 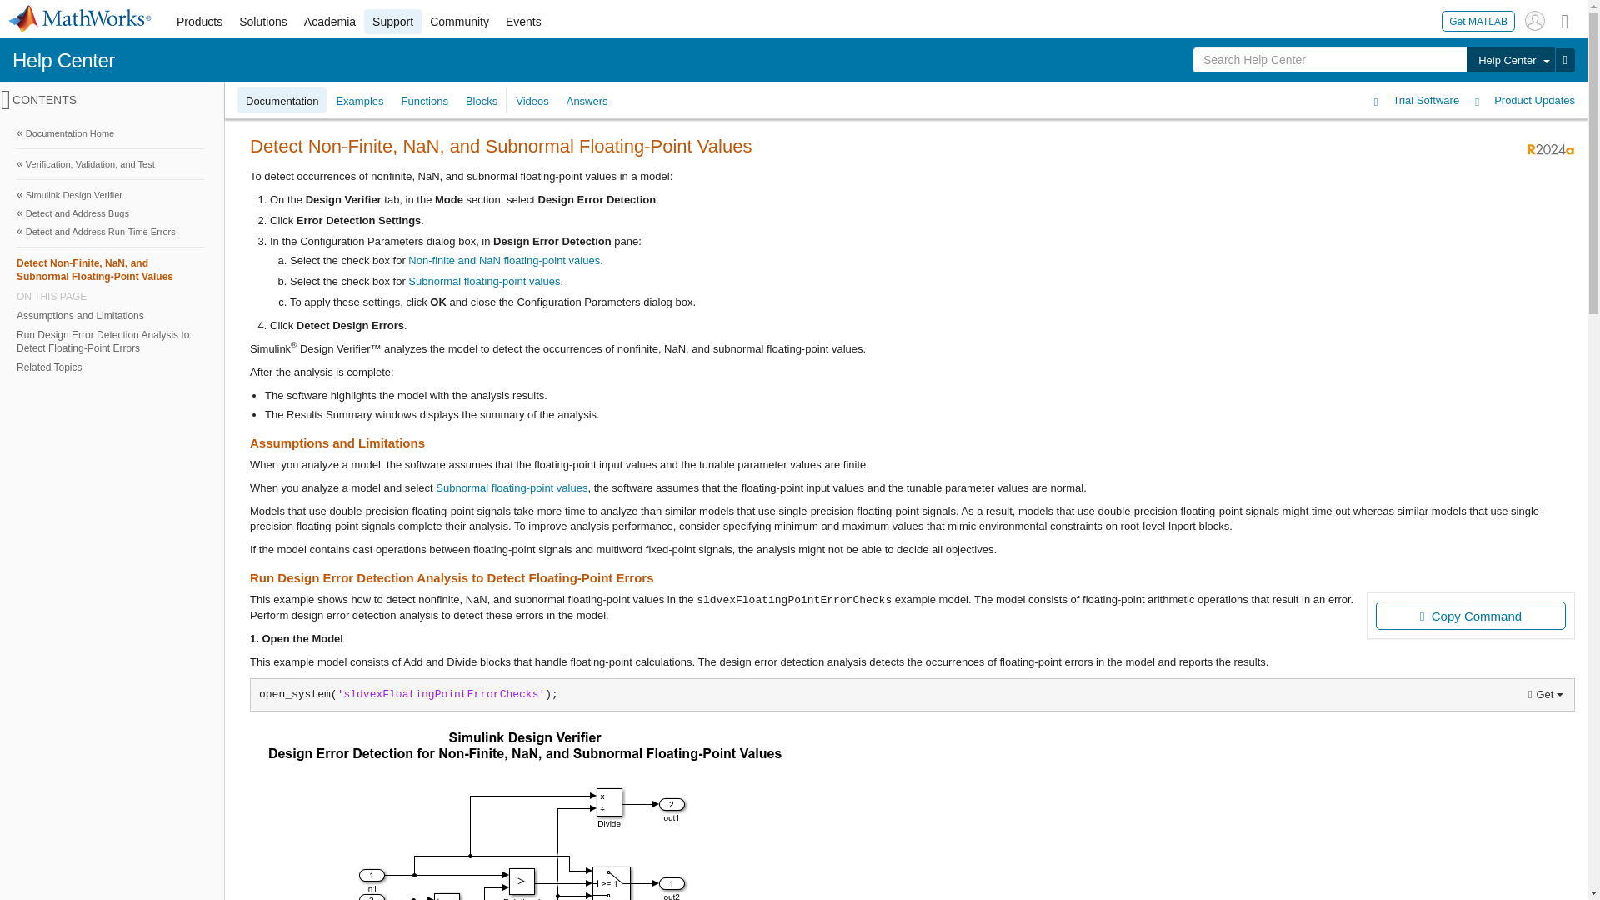 What do you see at coordinates (330, 22) in the screenshot?
I see `Academia` at bounding box center [330, 22].